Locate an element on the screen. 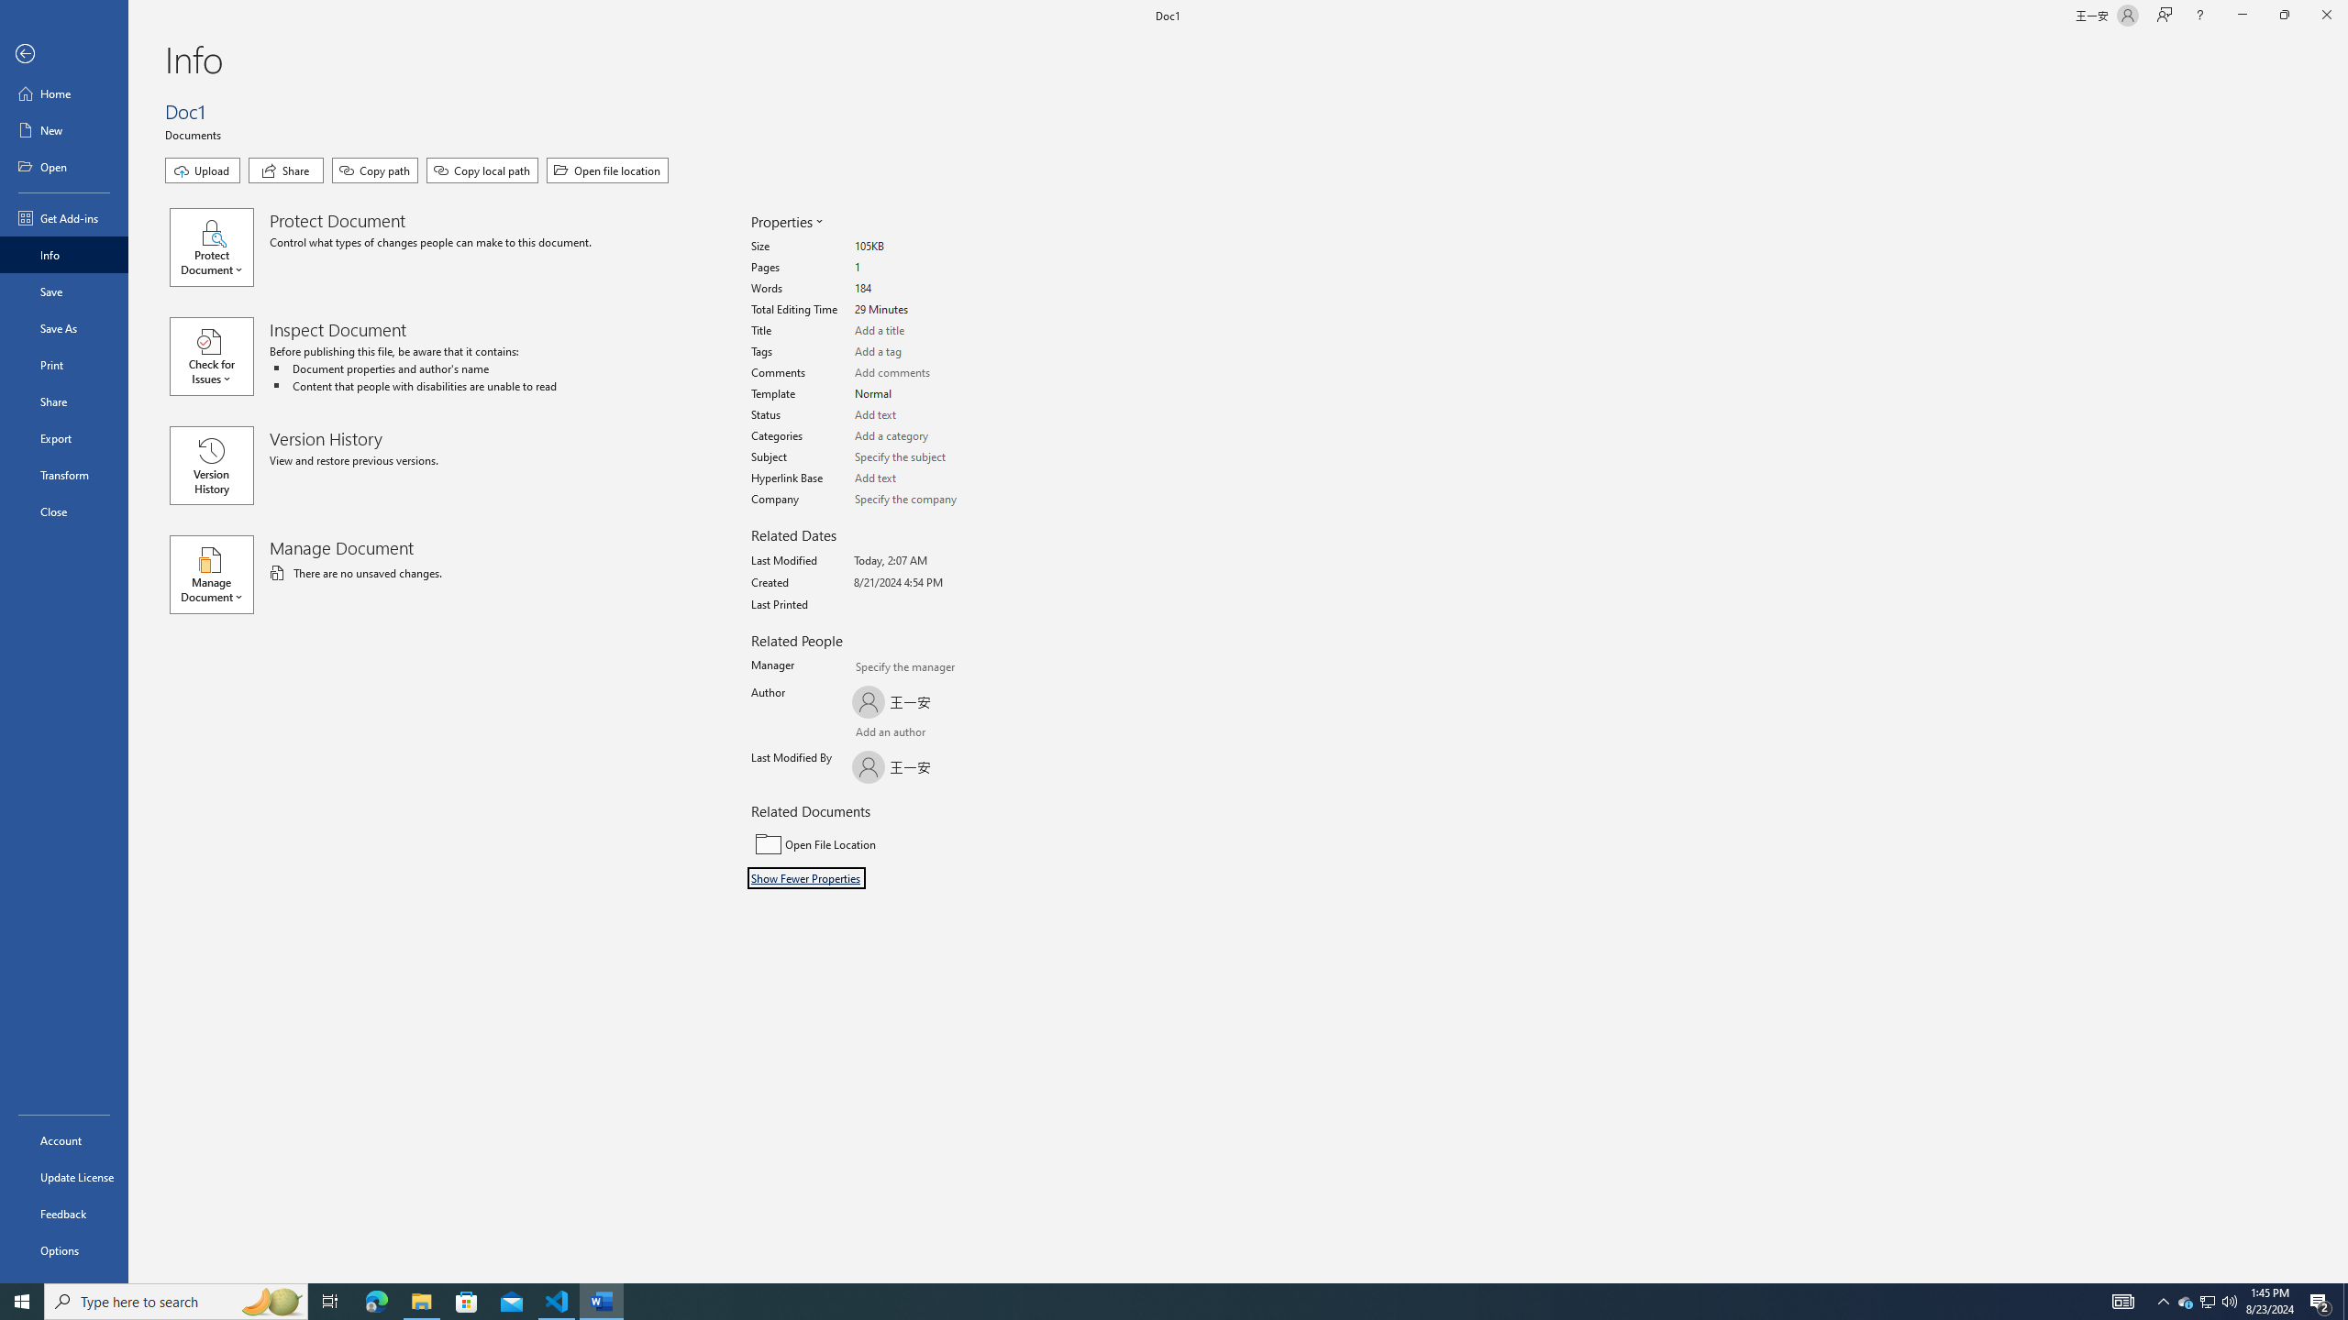 The height and width of the screenshot is (1320, 2348). Company is located at coordinates (924, 499).